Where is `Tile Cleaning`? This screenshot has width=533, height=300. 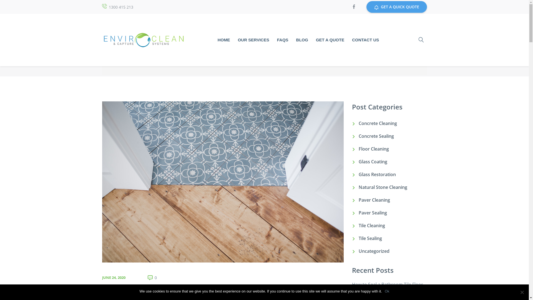 Tile Cleaning is located at coordinates (372, 226).